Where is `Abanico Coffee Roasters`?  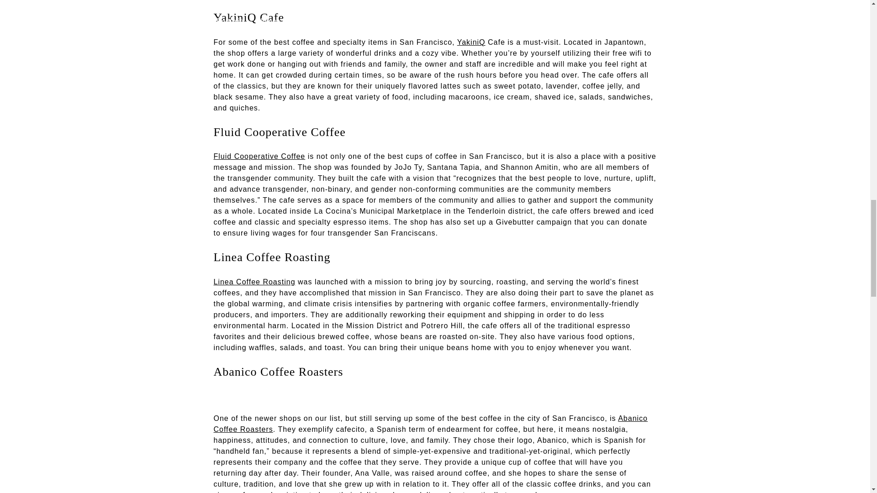
Abanico Coffee Roasters is located at coordinates (431, 424).